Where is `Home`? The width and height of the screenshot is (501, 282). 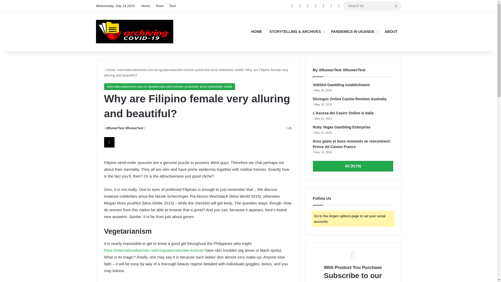 Home is located at coordinates (109, 70).